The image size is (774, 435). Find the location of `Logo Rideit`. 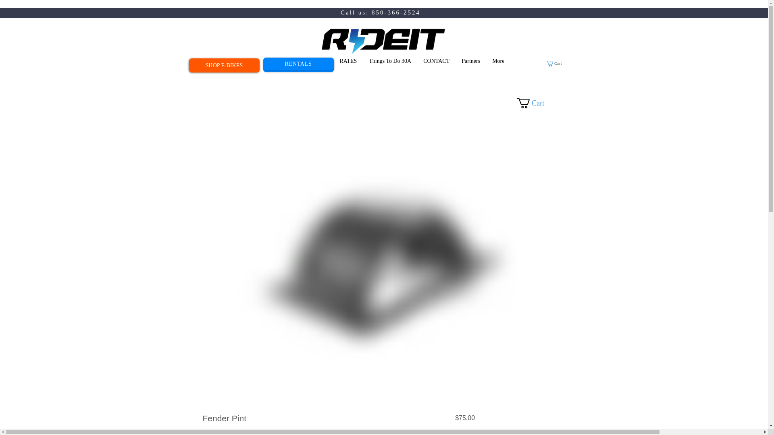

Logo Rideit is located at coordinates (383, 40).